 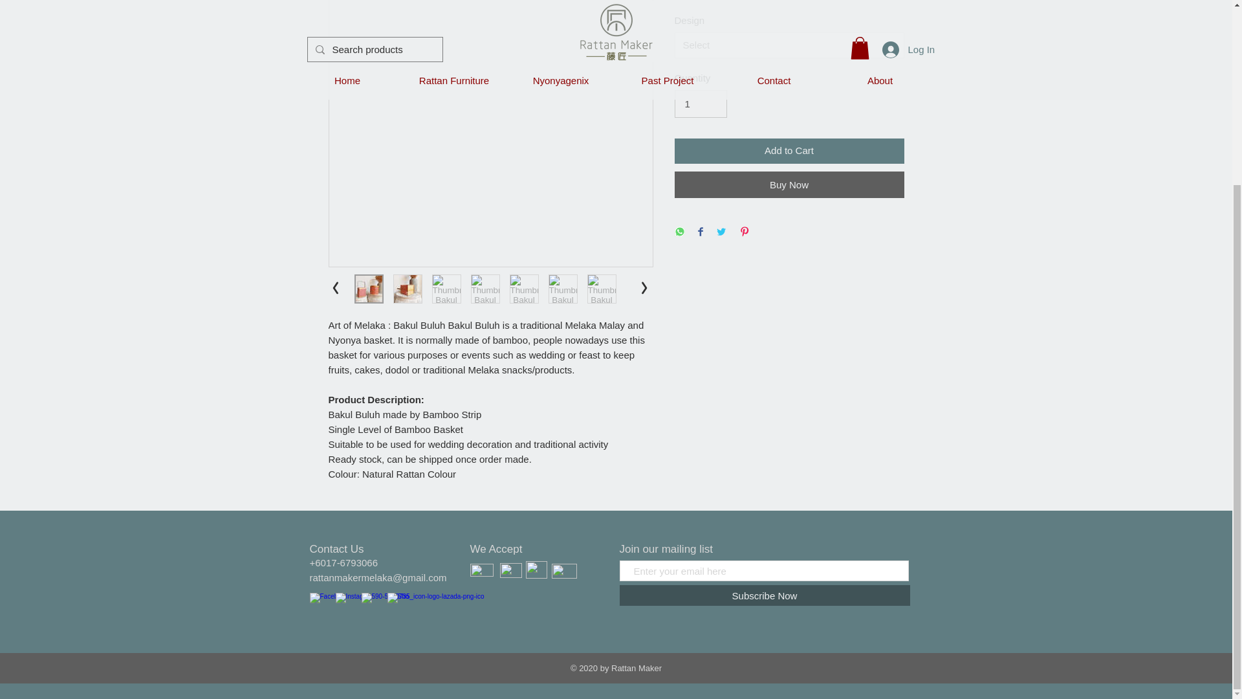 What do you see at coordinates (789, 45) in the screenshot?
I see `Select` at bounding box center [789, 45].